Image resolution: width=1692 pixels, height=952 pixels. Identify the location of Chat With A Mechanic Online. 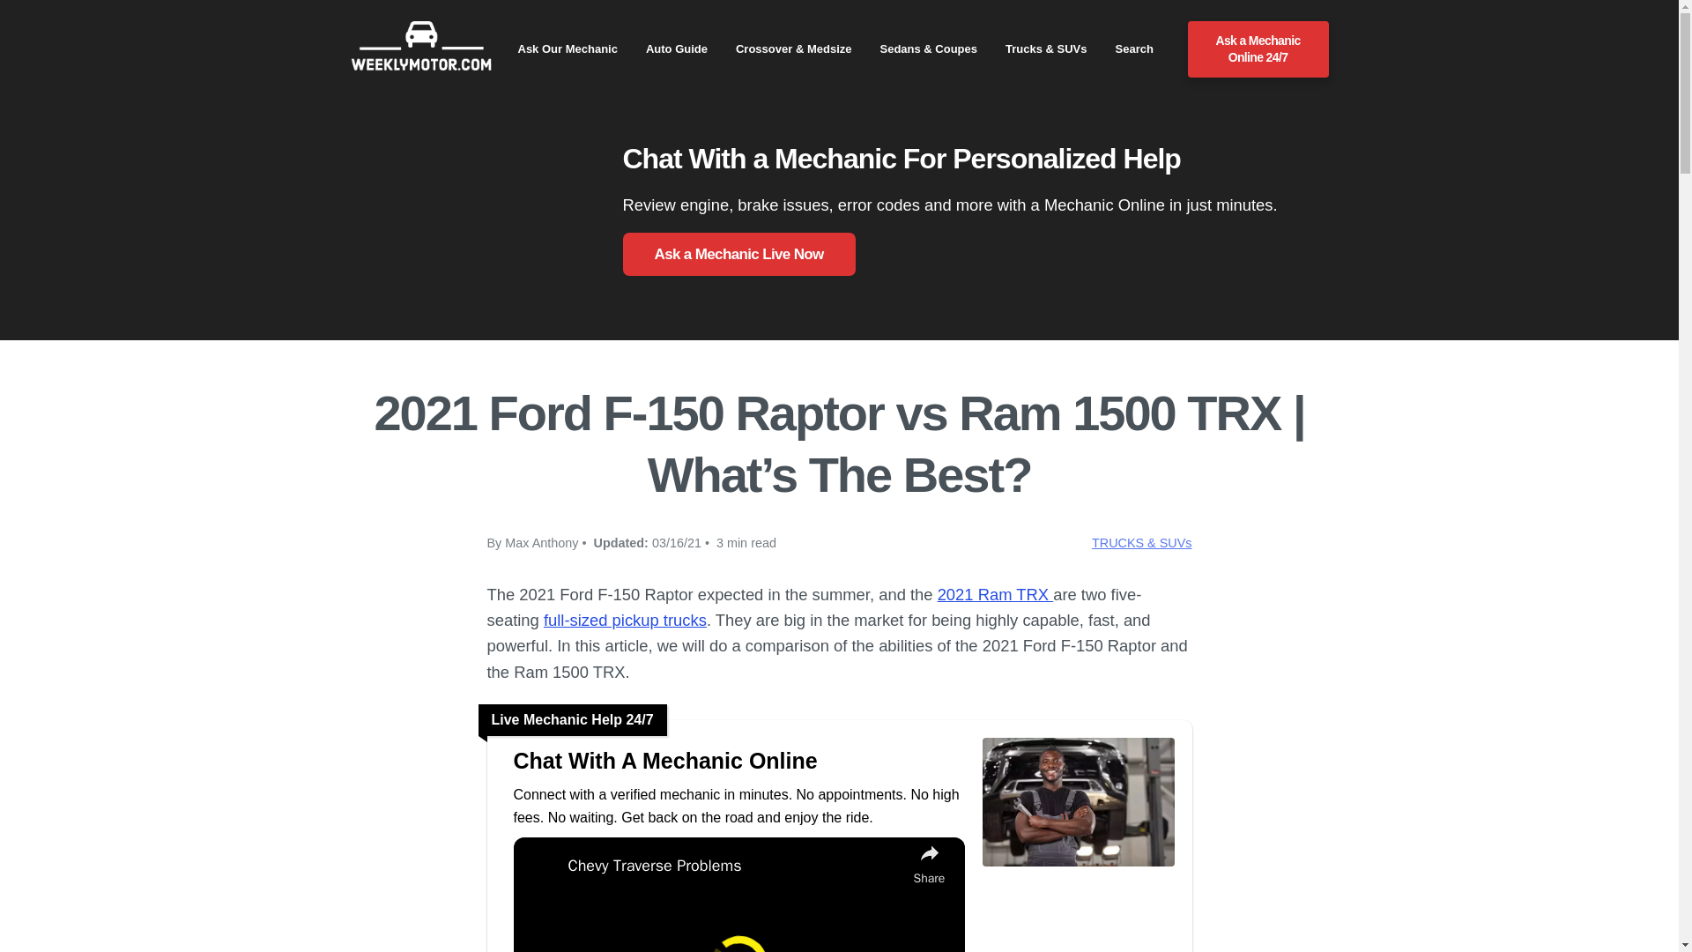
(1077, 864).